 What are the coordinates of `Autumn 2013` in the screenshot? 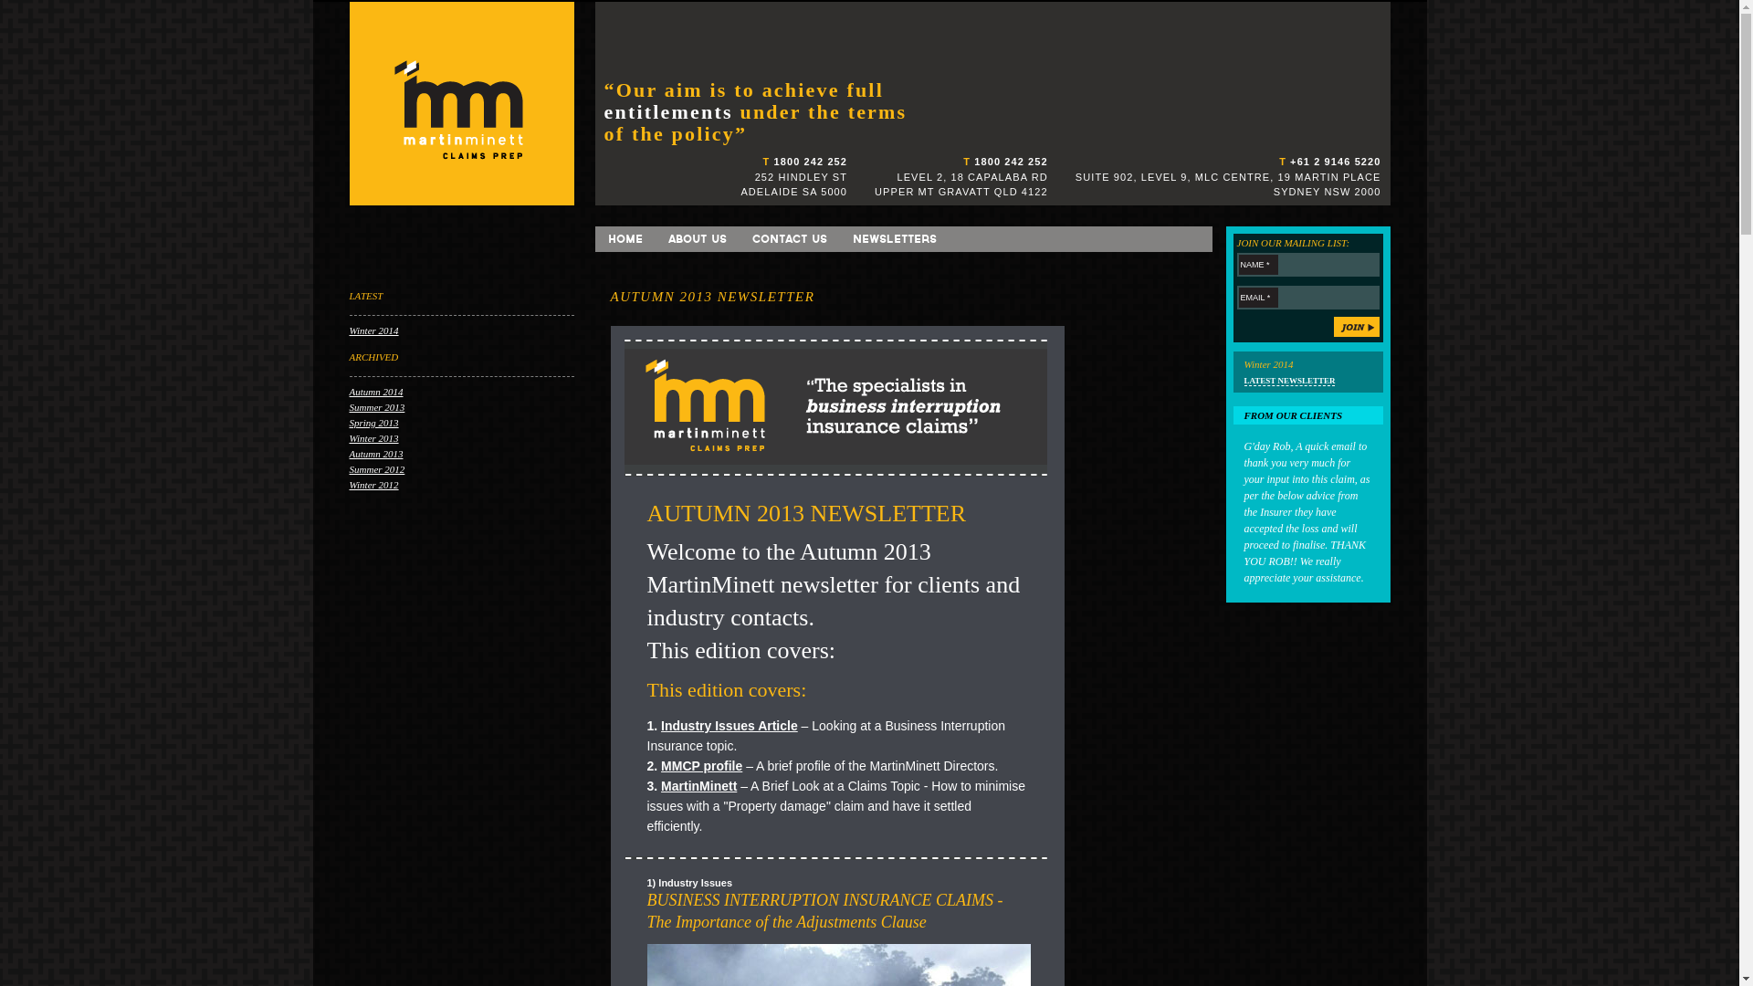 It's located at (376, 454).